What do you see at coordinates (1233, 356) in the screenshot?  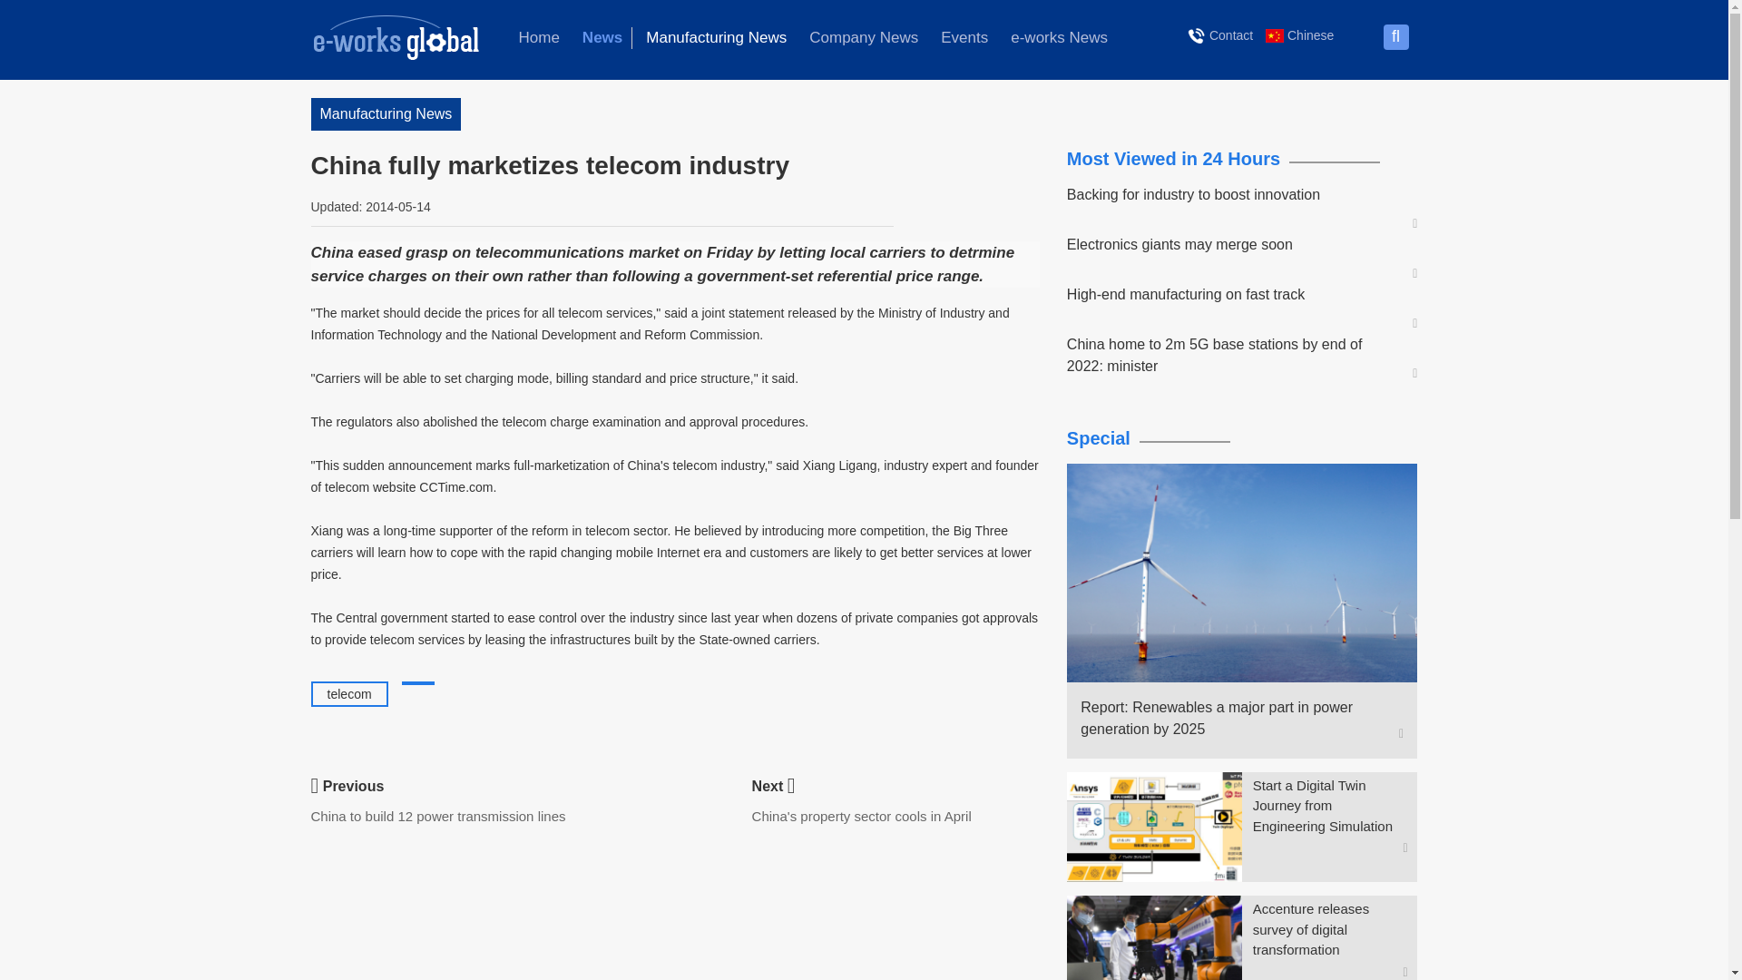 I see `China home to 2m 5G base stations by end of 2022: minister` at bounding box center [1233, 356].